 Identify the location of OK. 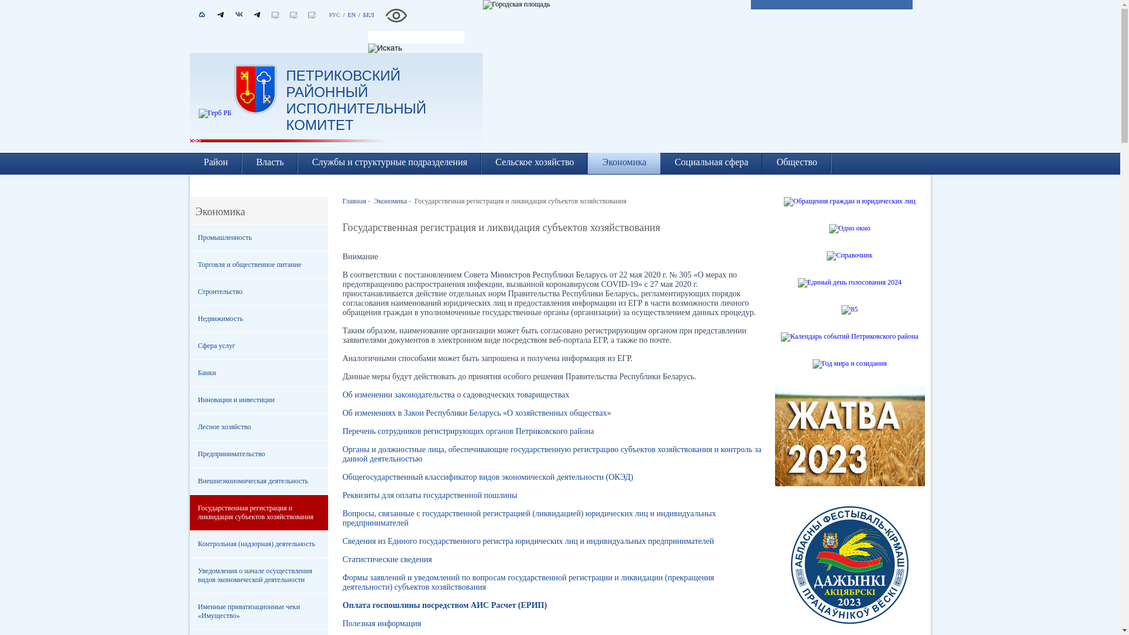
(282, 24).